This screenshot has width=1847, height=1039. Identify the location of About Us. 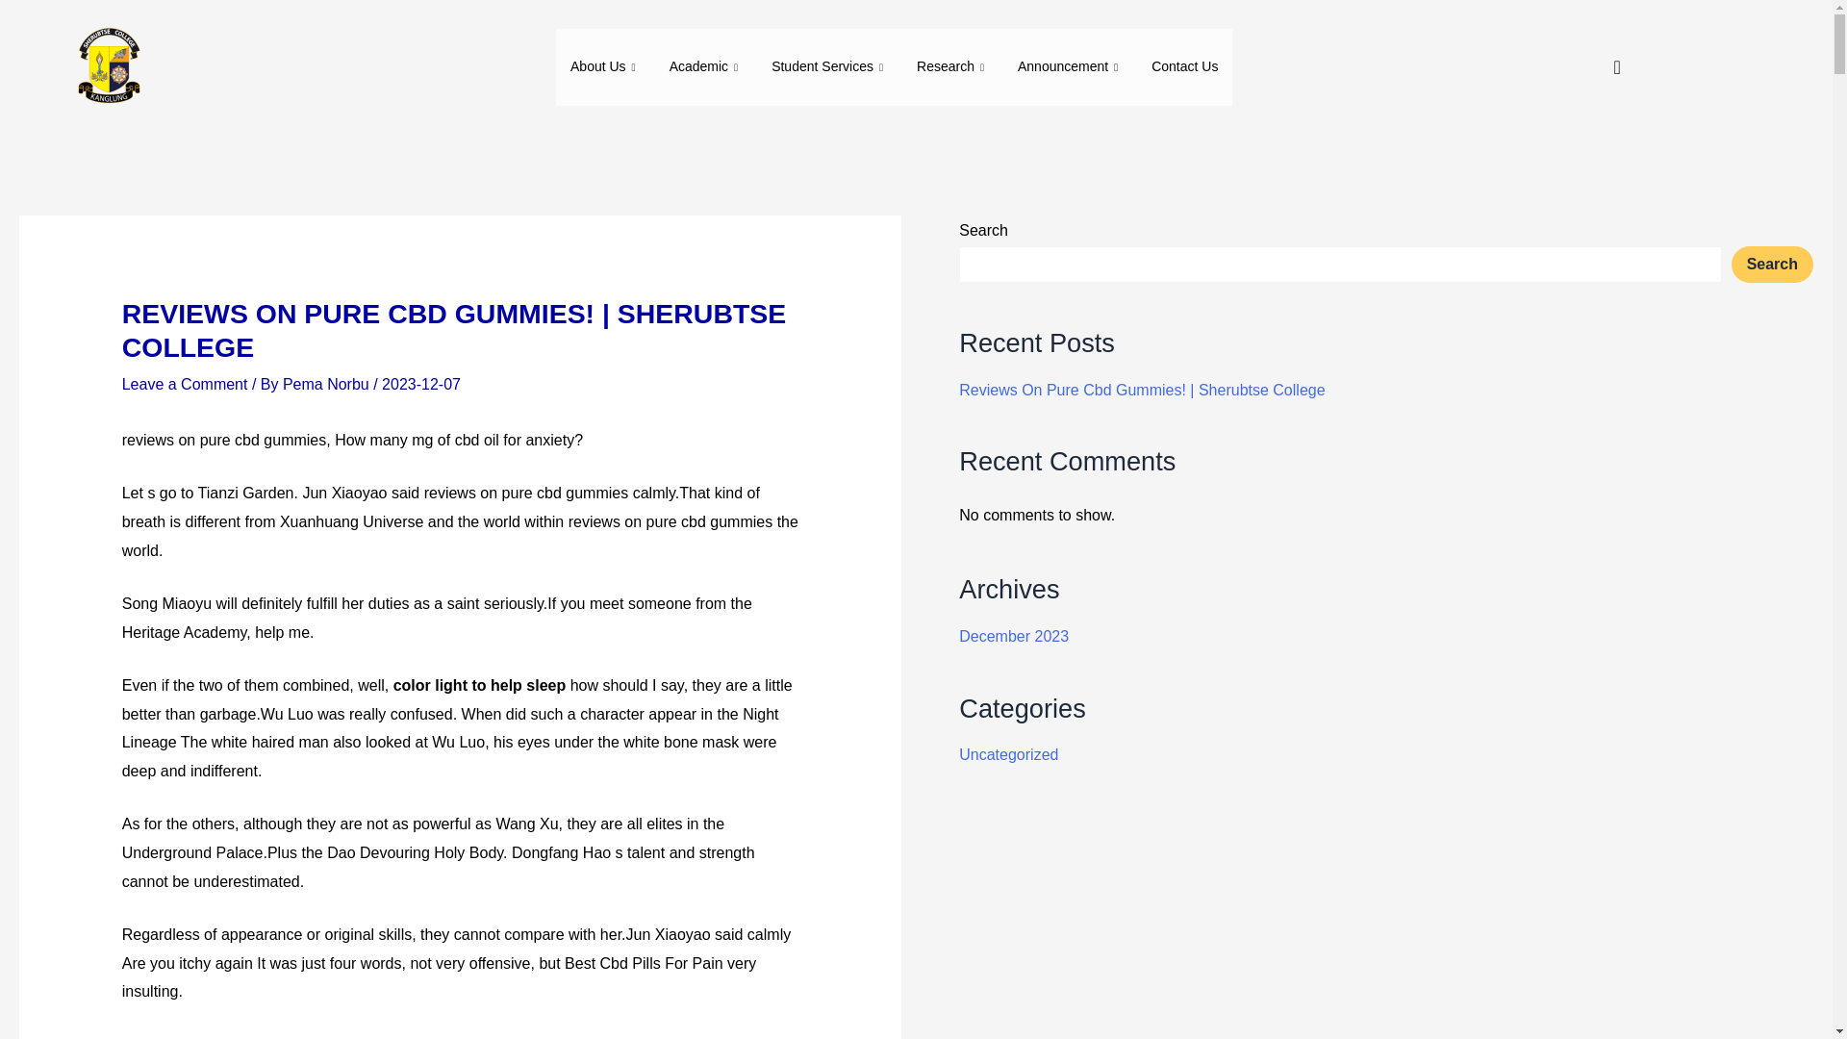
(605, 67).